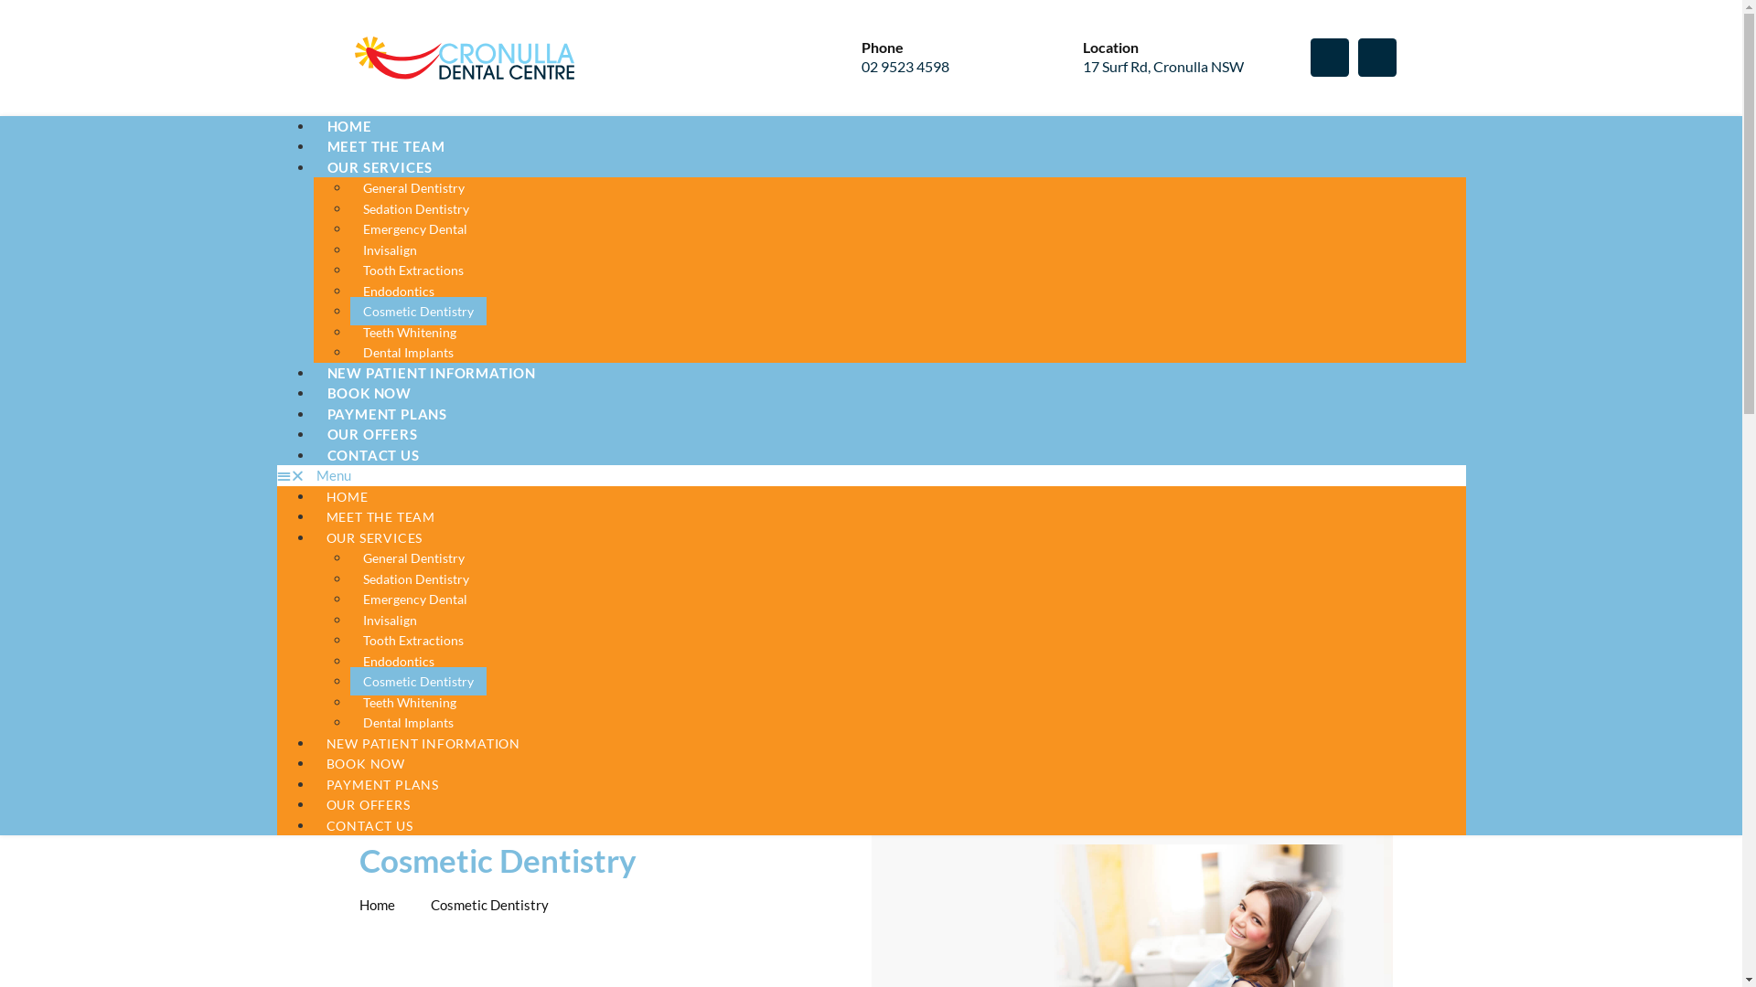 The image size is (1756, 987). I want to click on Tooth Extractions, so click(412, 640).